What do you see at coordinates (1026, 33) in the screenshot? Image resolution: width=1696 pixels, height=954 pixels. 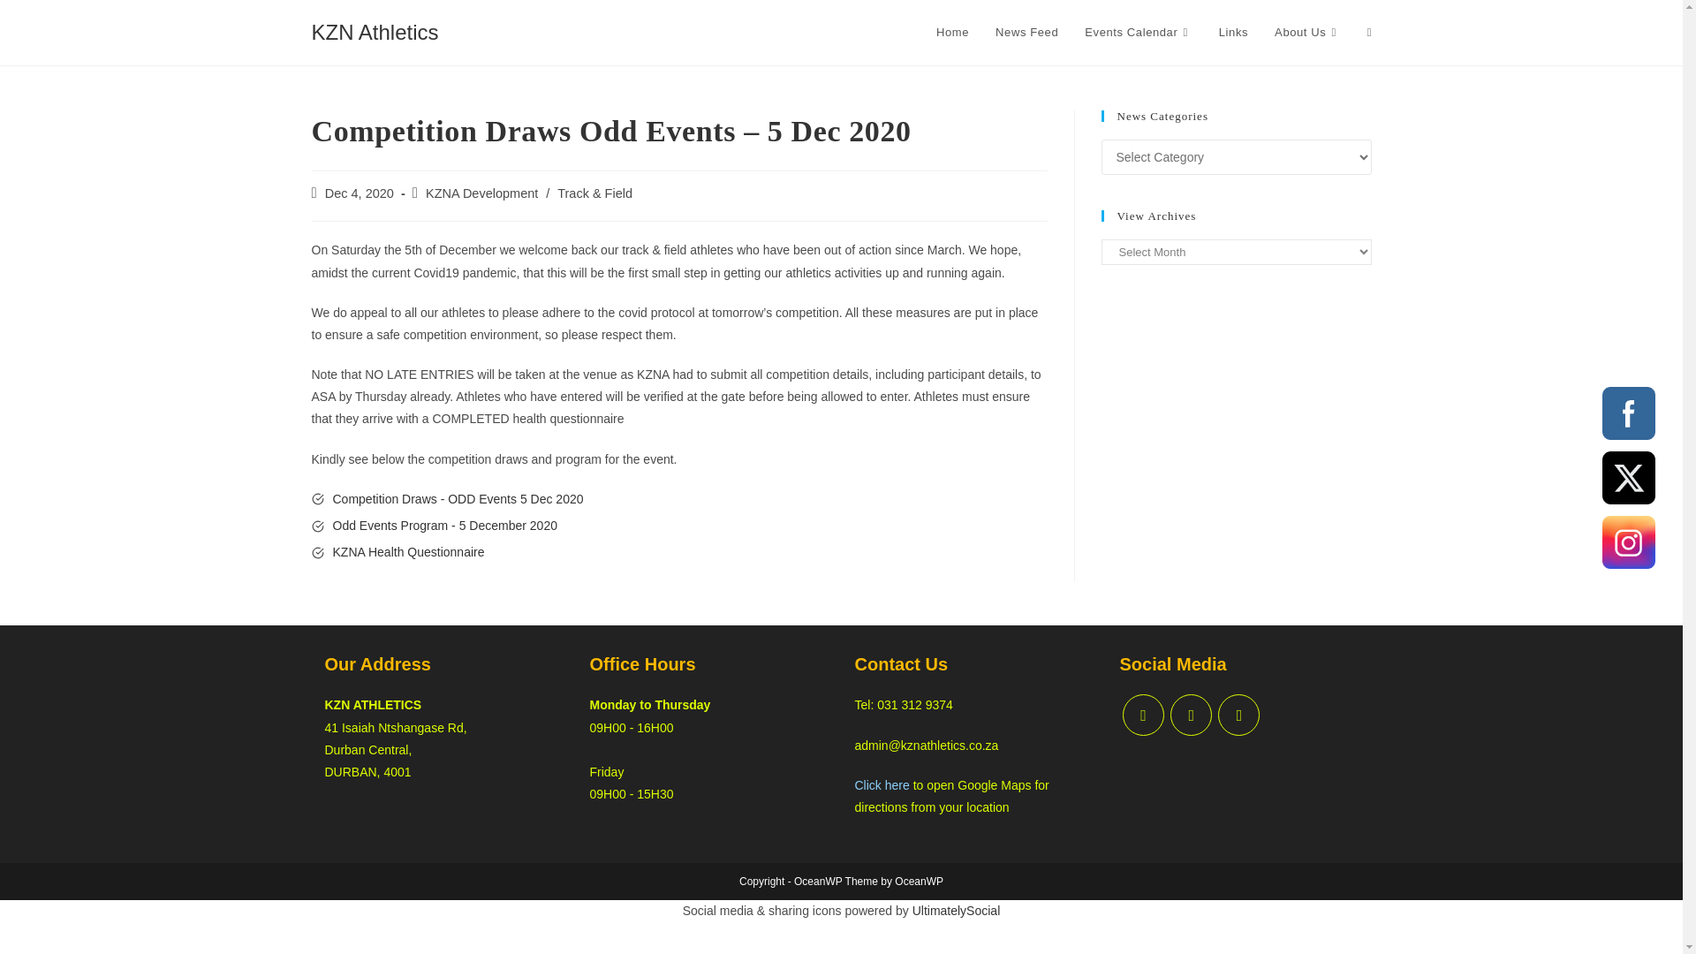 I see `News Feed` at bounding box center [1026, 33].